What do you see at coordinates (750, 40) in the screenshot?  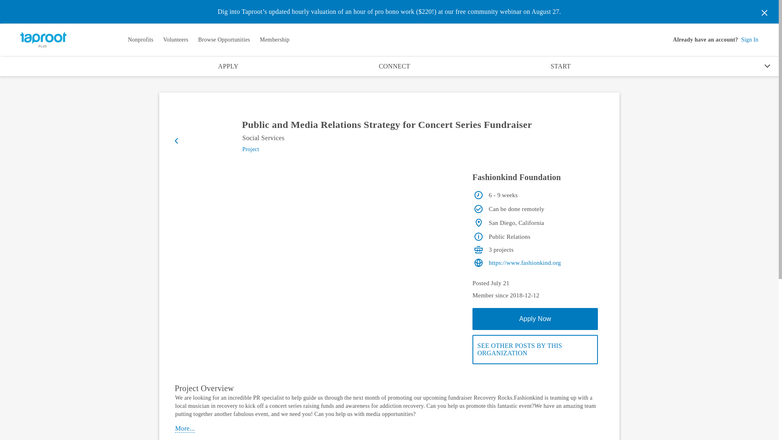 I see `Sign In` at bounding box center [750, 40].